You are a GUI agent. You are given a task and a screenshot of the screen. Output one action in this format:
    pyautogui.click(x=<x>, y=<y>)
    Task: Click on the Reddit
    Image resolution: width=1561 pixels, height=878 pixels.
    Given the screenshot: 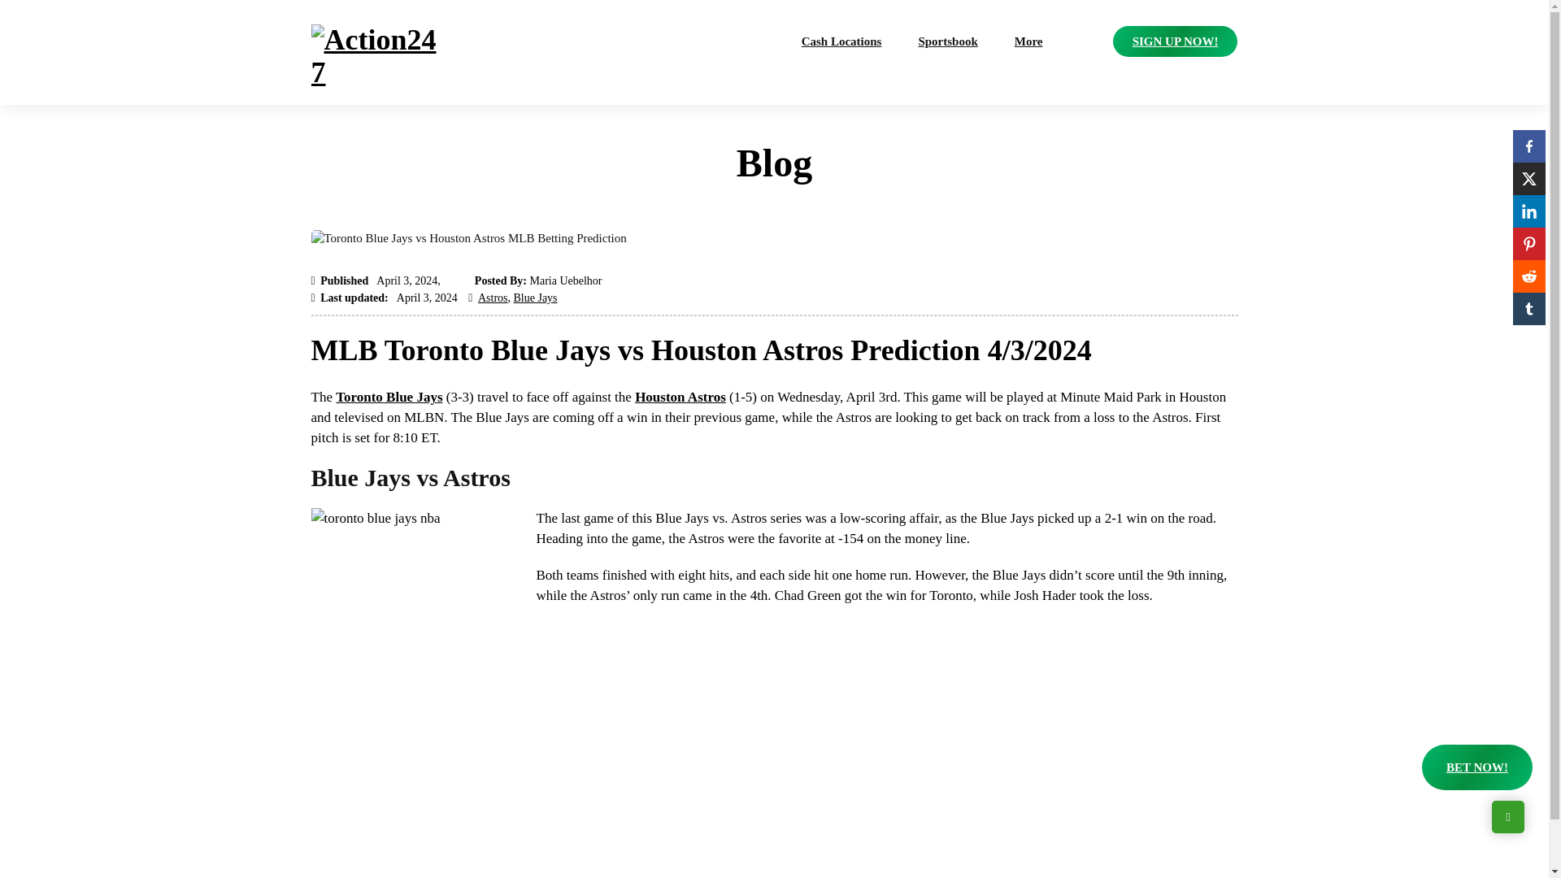 What is the action you would take?
    pyautogui.click(x=1528, y=276)
    